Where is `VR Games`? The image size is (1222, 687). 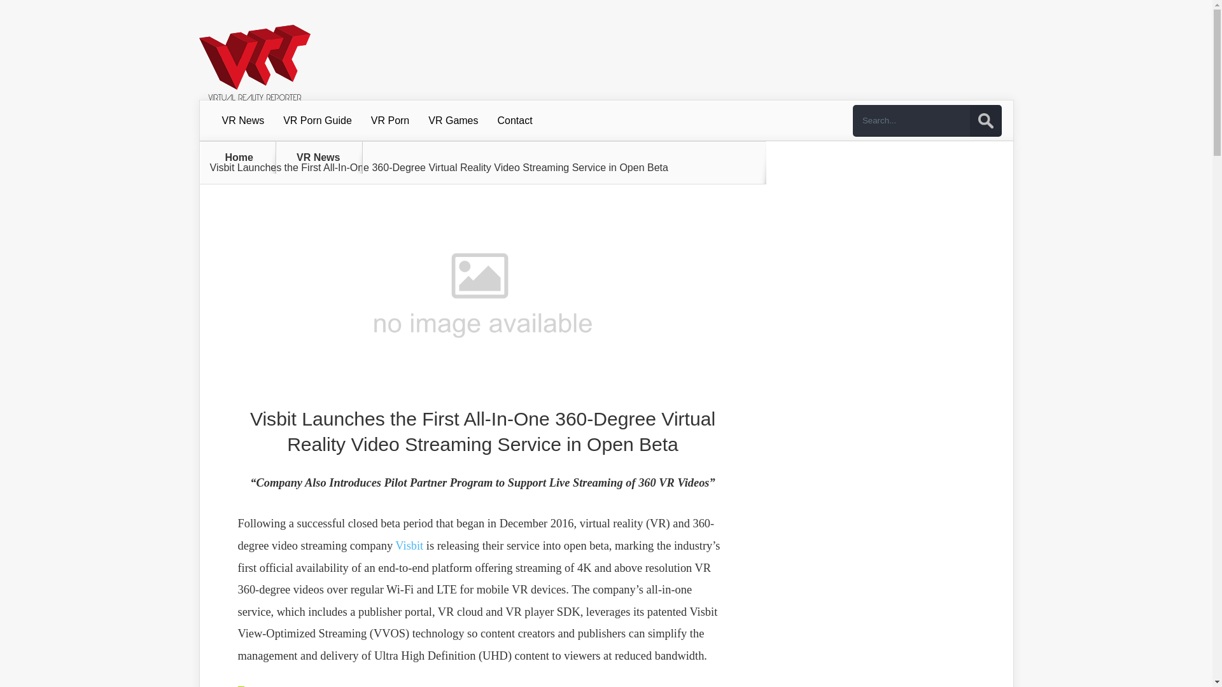 VR Games is located at coordinates (453, 121).